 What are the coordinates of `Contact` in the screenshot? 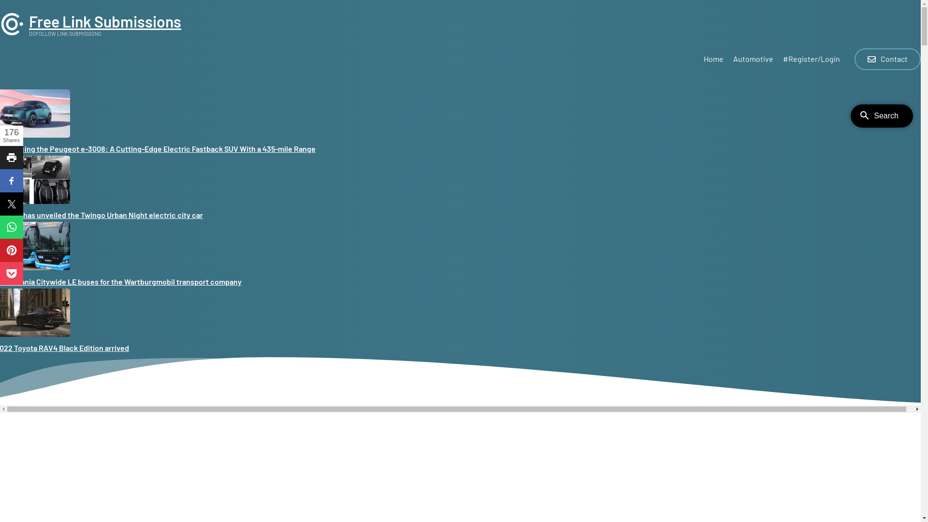 It's located at (887, 59).